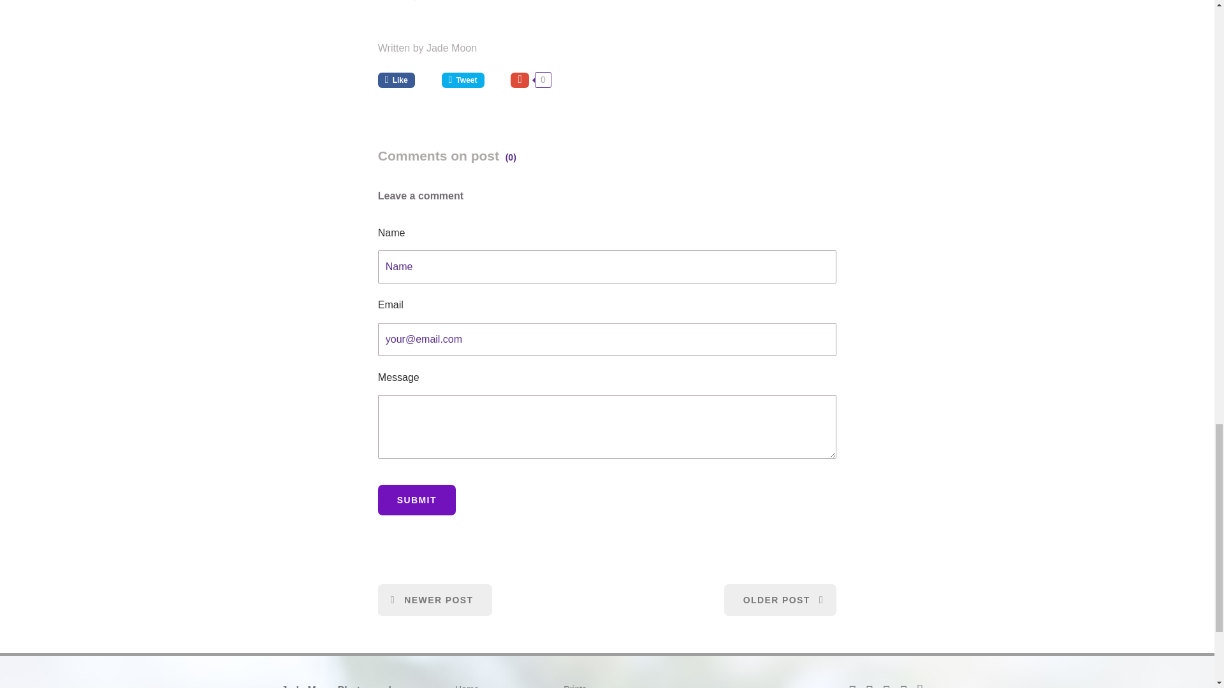 The width and height of the screenshot is (1224, 688). What do you see at coordinates (530, 80) in the screenshot?
I see `0` at bounding box center [530, 80].